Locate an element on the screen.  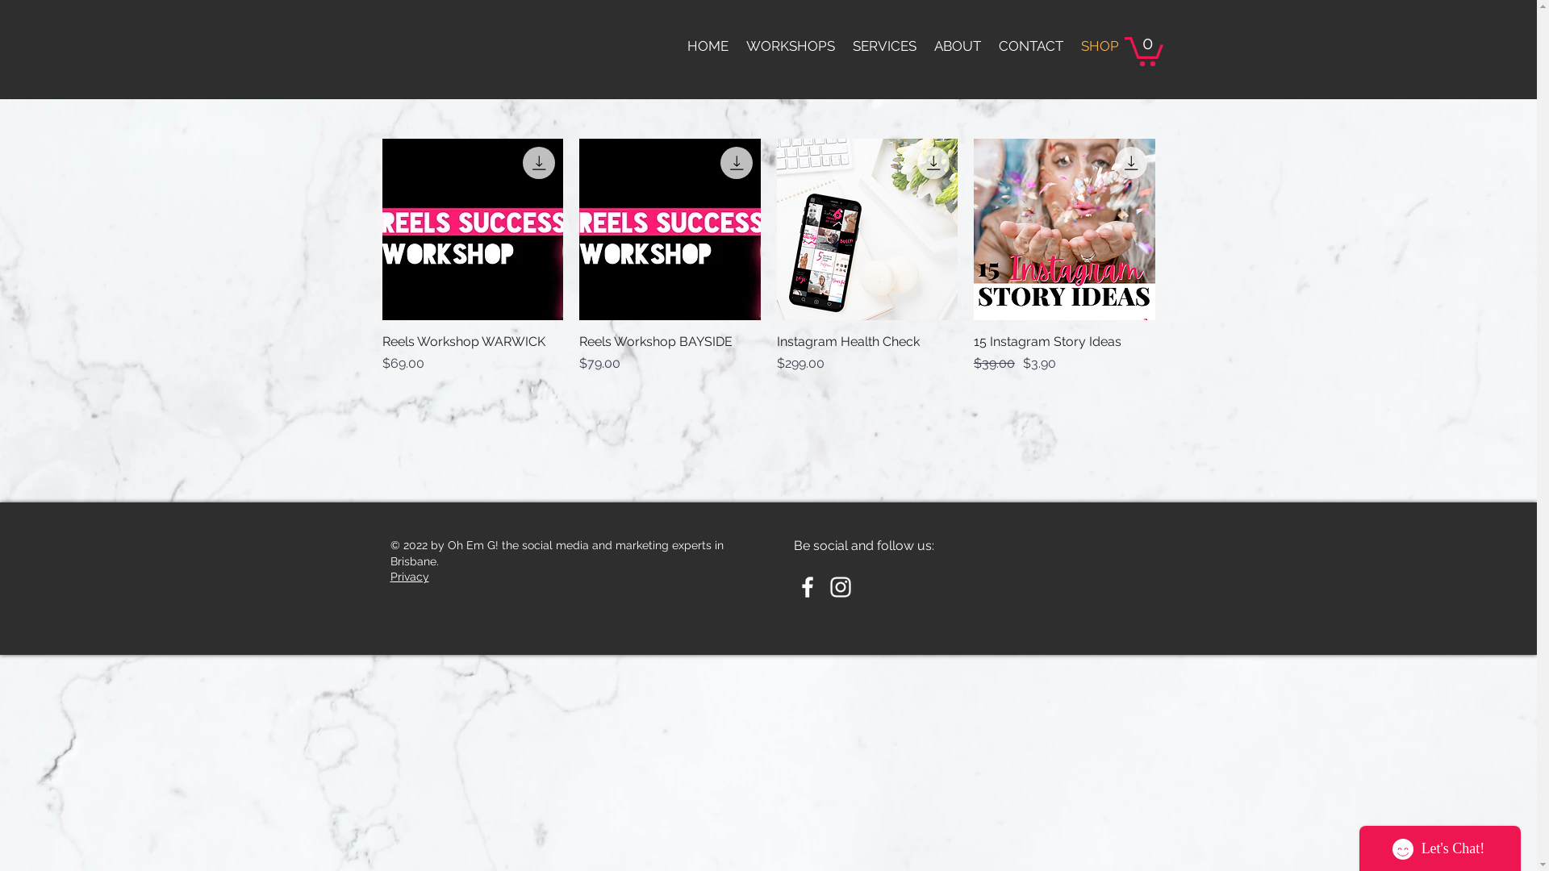
Reels Workshop BAYSIDE
Price
$79.00 is located at coordinates (670, 353).